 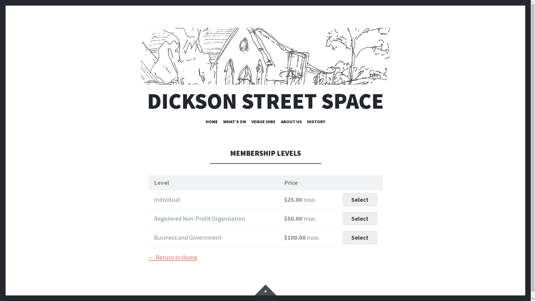 I want to click on HISTORY, so click(x=316, y=123).